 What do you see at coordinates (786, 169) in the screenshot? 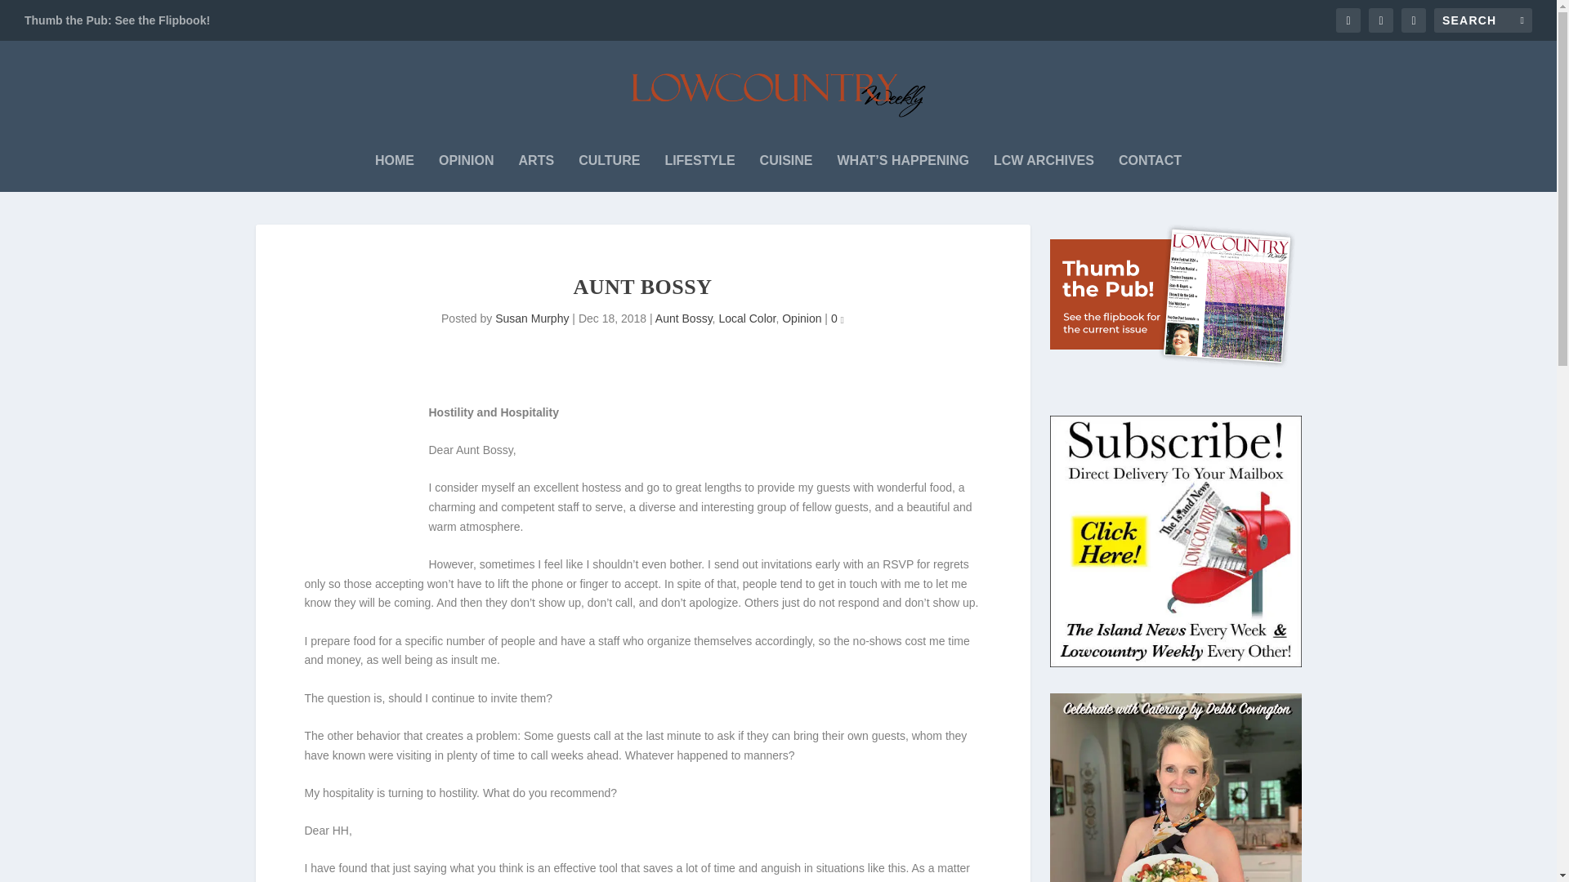
I see `CUISINE` at bounding box center [786, 169].